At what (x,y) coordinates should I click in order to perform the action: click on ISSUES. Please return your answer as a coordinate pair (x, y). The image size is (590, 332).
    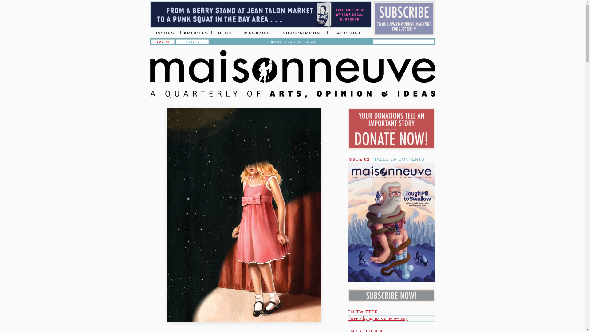
    Looking at the image, I should click on (165, 33).